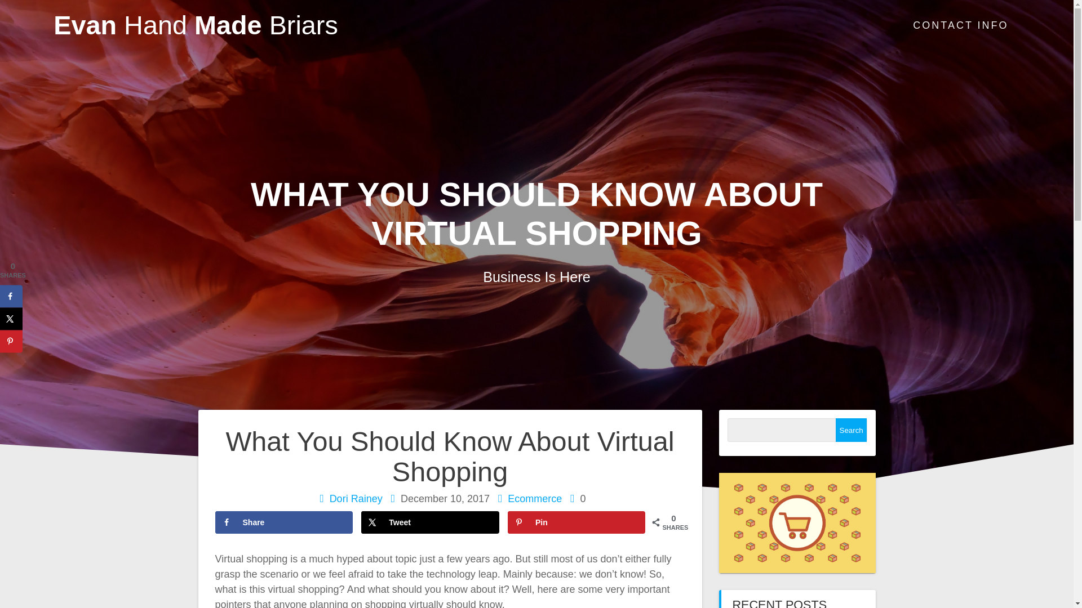 This screenshot has width=1082, height=608. What do you see at coordinates (284, 522) in the screenshot?
I see `Share` at bounding box center [284, 522].